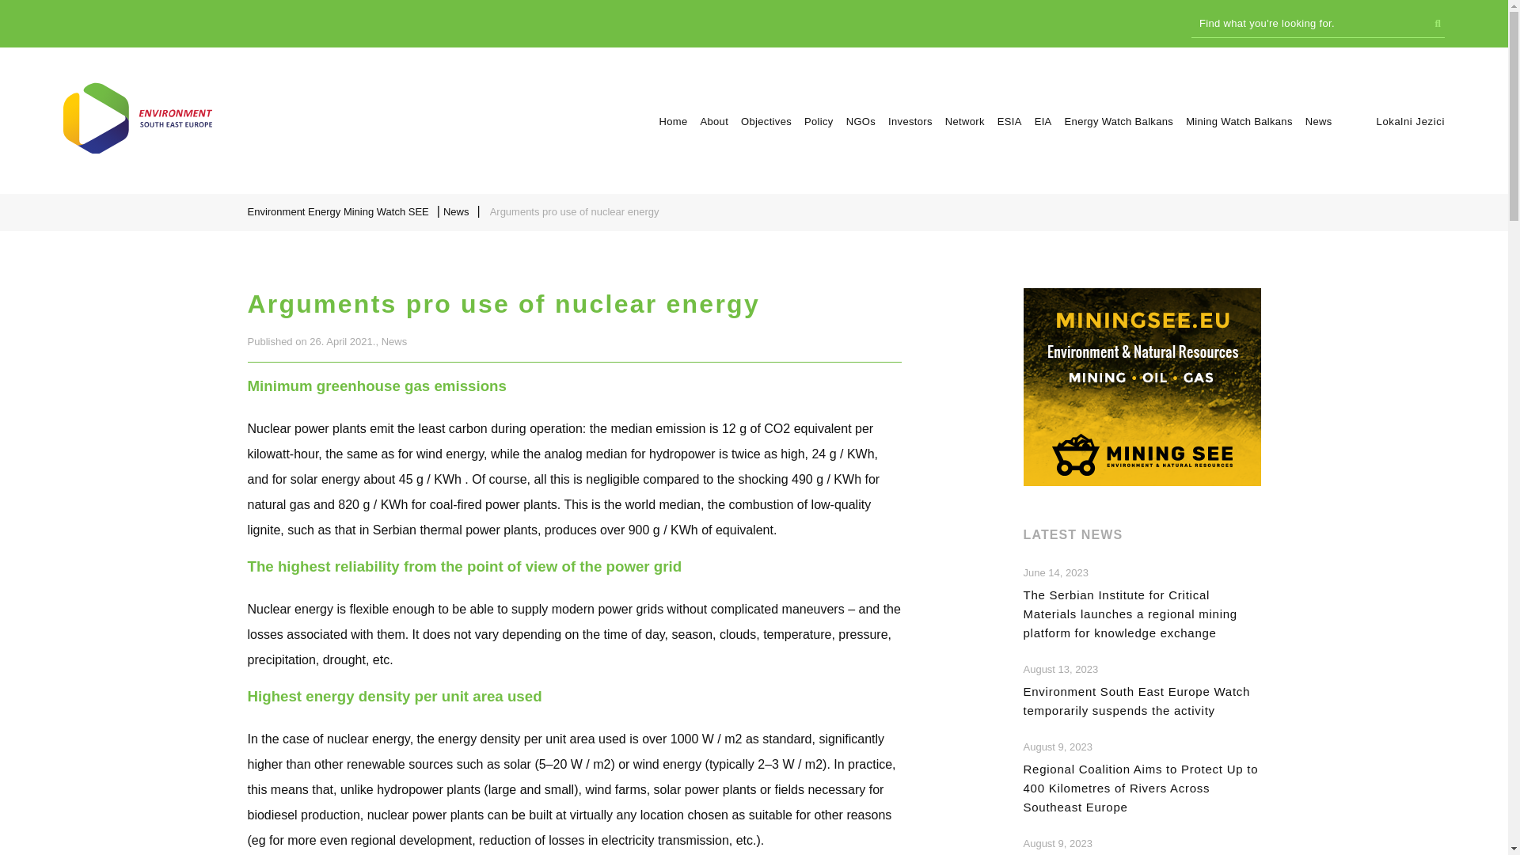  I want to click on Go to the News category archives., so click(458, 211).